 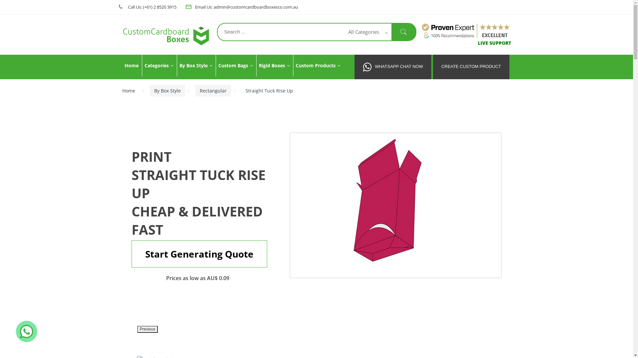 What do you see at coordinates (167, 91) in the screenshot?
I see `By Box Style` at bounding box center [167, 91].